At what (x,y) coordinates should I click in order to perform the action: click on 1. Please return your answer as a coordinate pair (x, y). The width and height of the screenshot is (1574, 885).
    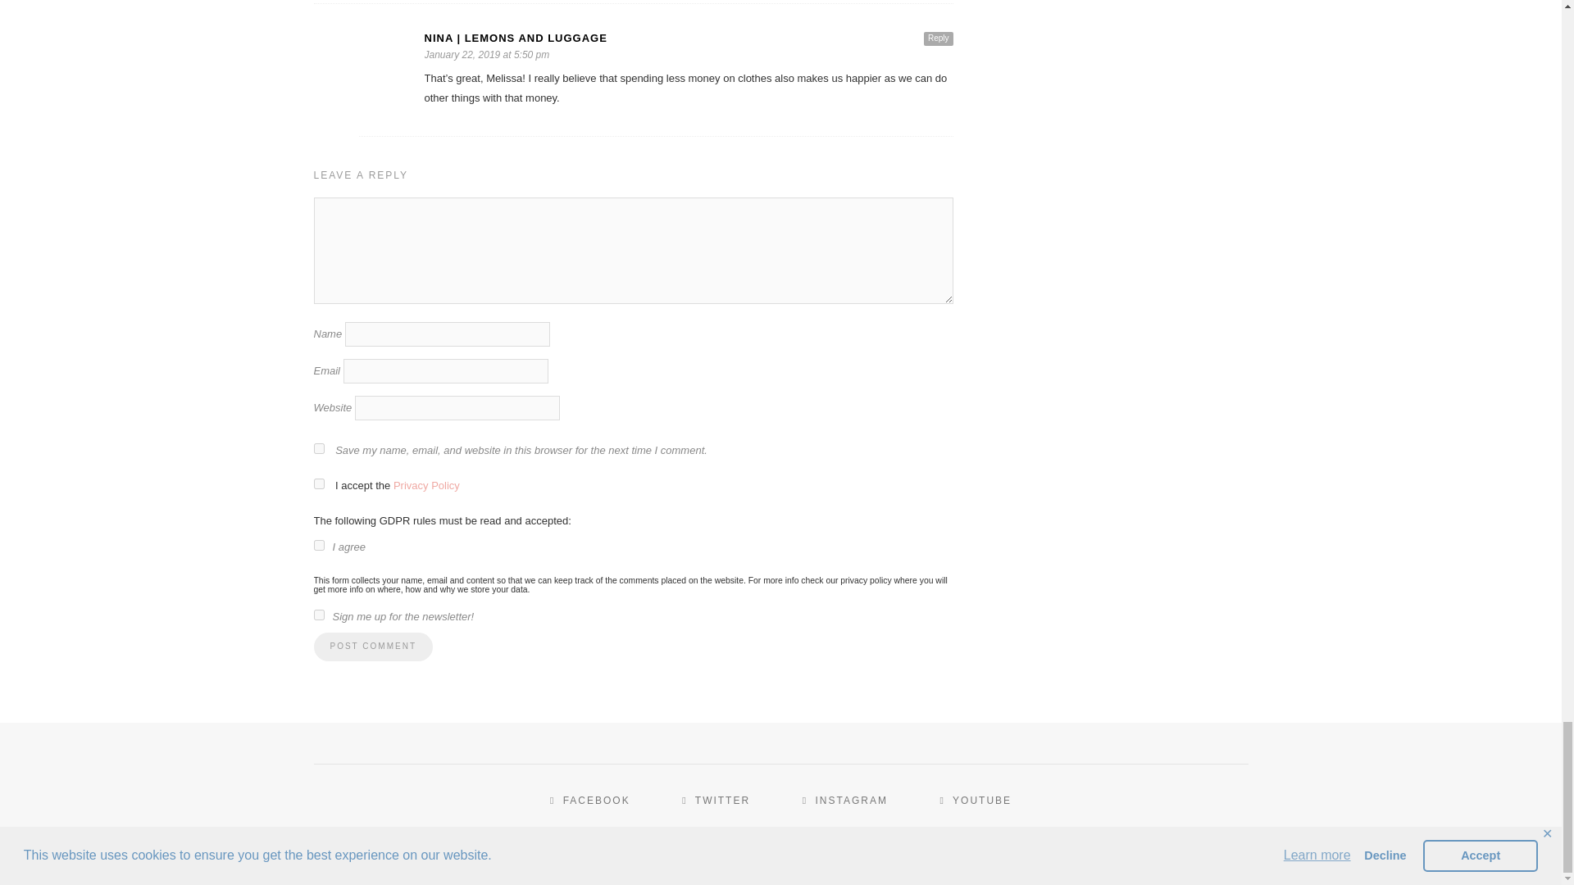
    Looking at the image, I should click on (318, 544).